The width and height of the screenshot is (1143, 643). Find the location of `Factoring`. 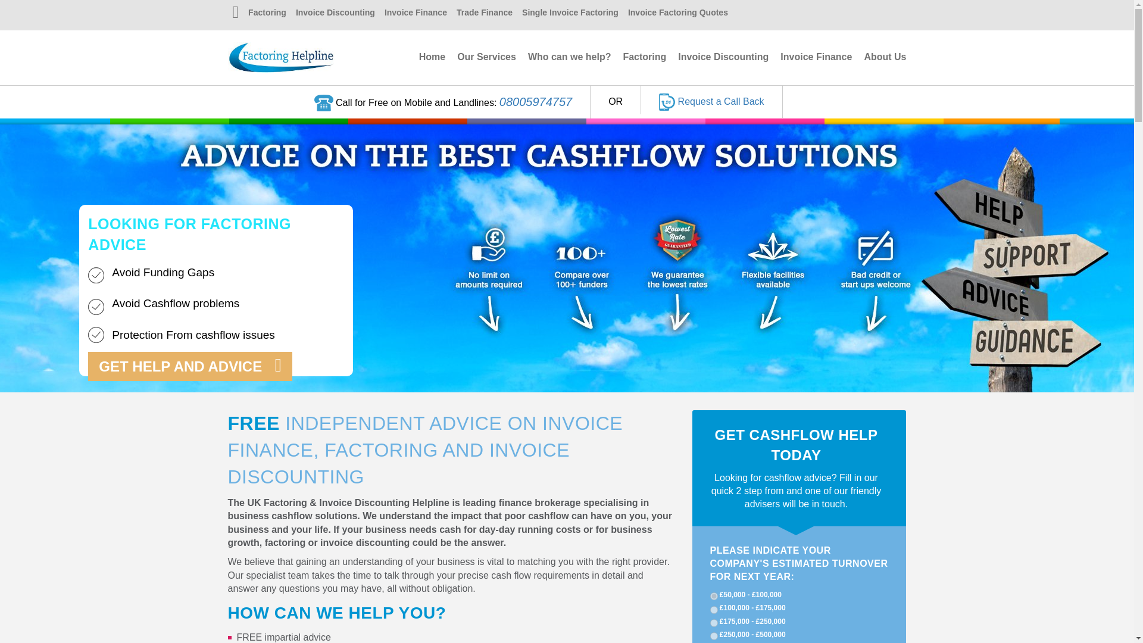

Factoring is located at coordinates (644, 57).